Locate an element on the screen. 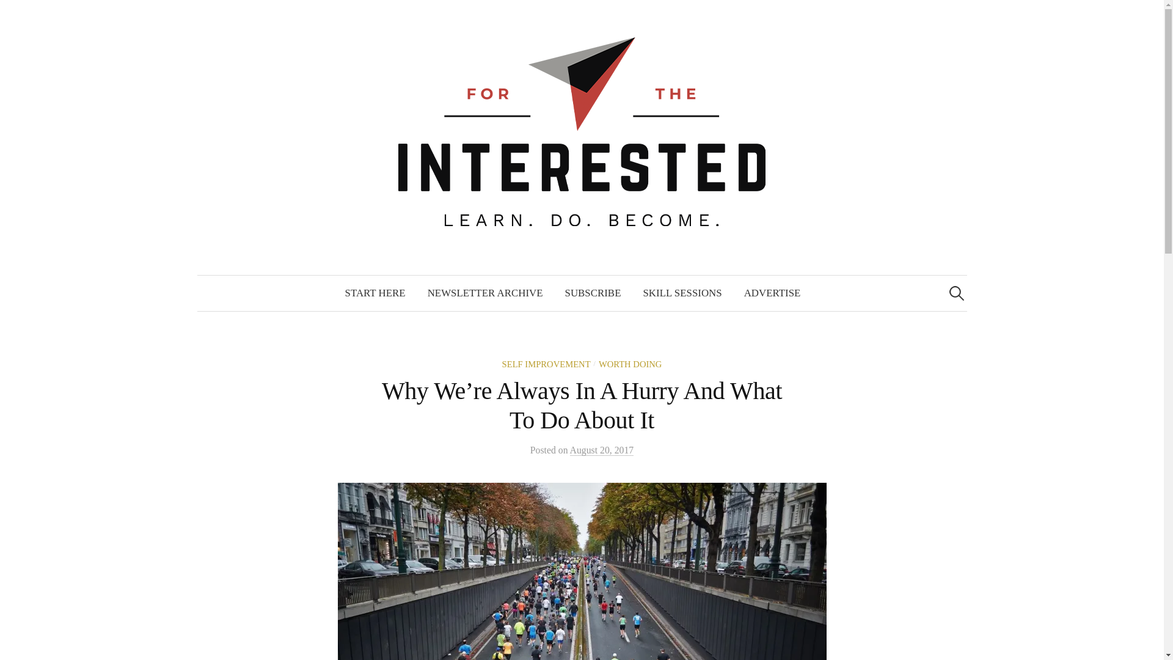 The height and width of the screenshot is (660, 1173). Search is located at coordinates (15, 15).